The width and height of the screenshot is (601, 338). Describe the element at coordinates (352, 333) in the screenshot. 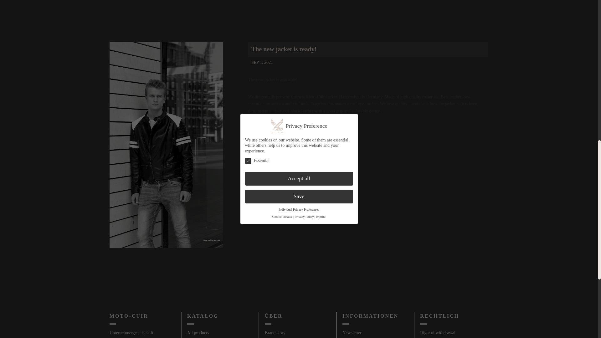

I see `Newsletter` at that location.